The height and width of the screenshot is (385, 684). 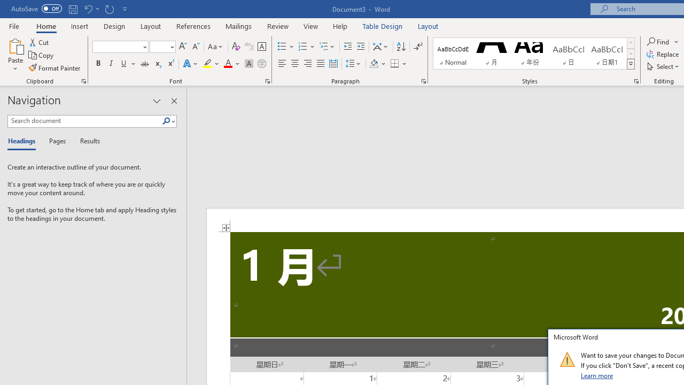 I want to click on Grow Font, so click(x=183, y=47).